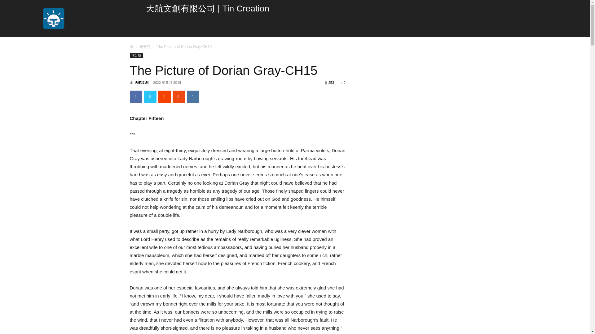 This screenshot has width=595, height=334. Describe the element at coordinates (193, 96) in the screenshot. I see `VK` at that location.